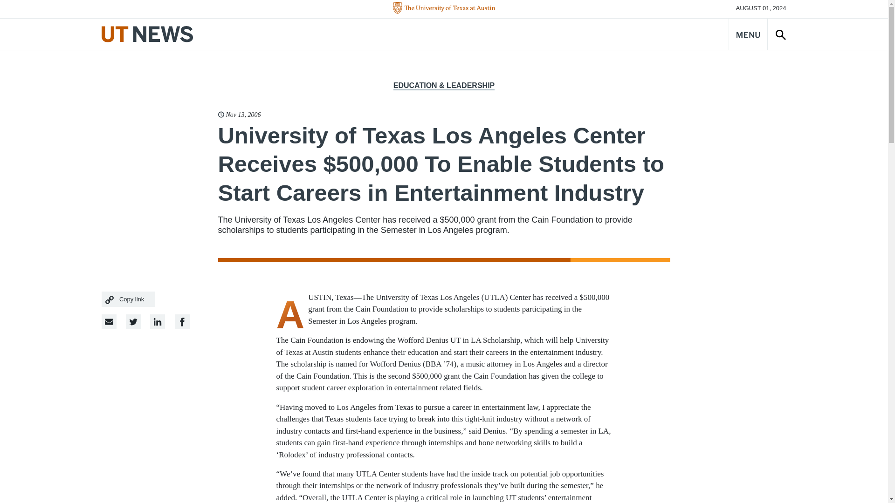  What do you see at coordinates (147, 34) in the screenshot?
I see `UT News` at bounding box center [147, 34].